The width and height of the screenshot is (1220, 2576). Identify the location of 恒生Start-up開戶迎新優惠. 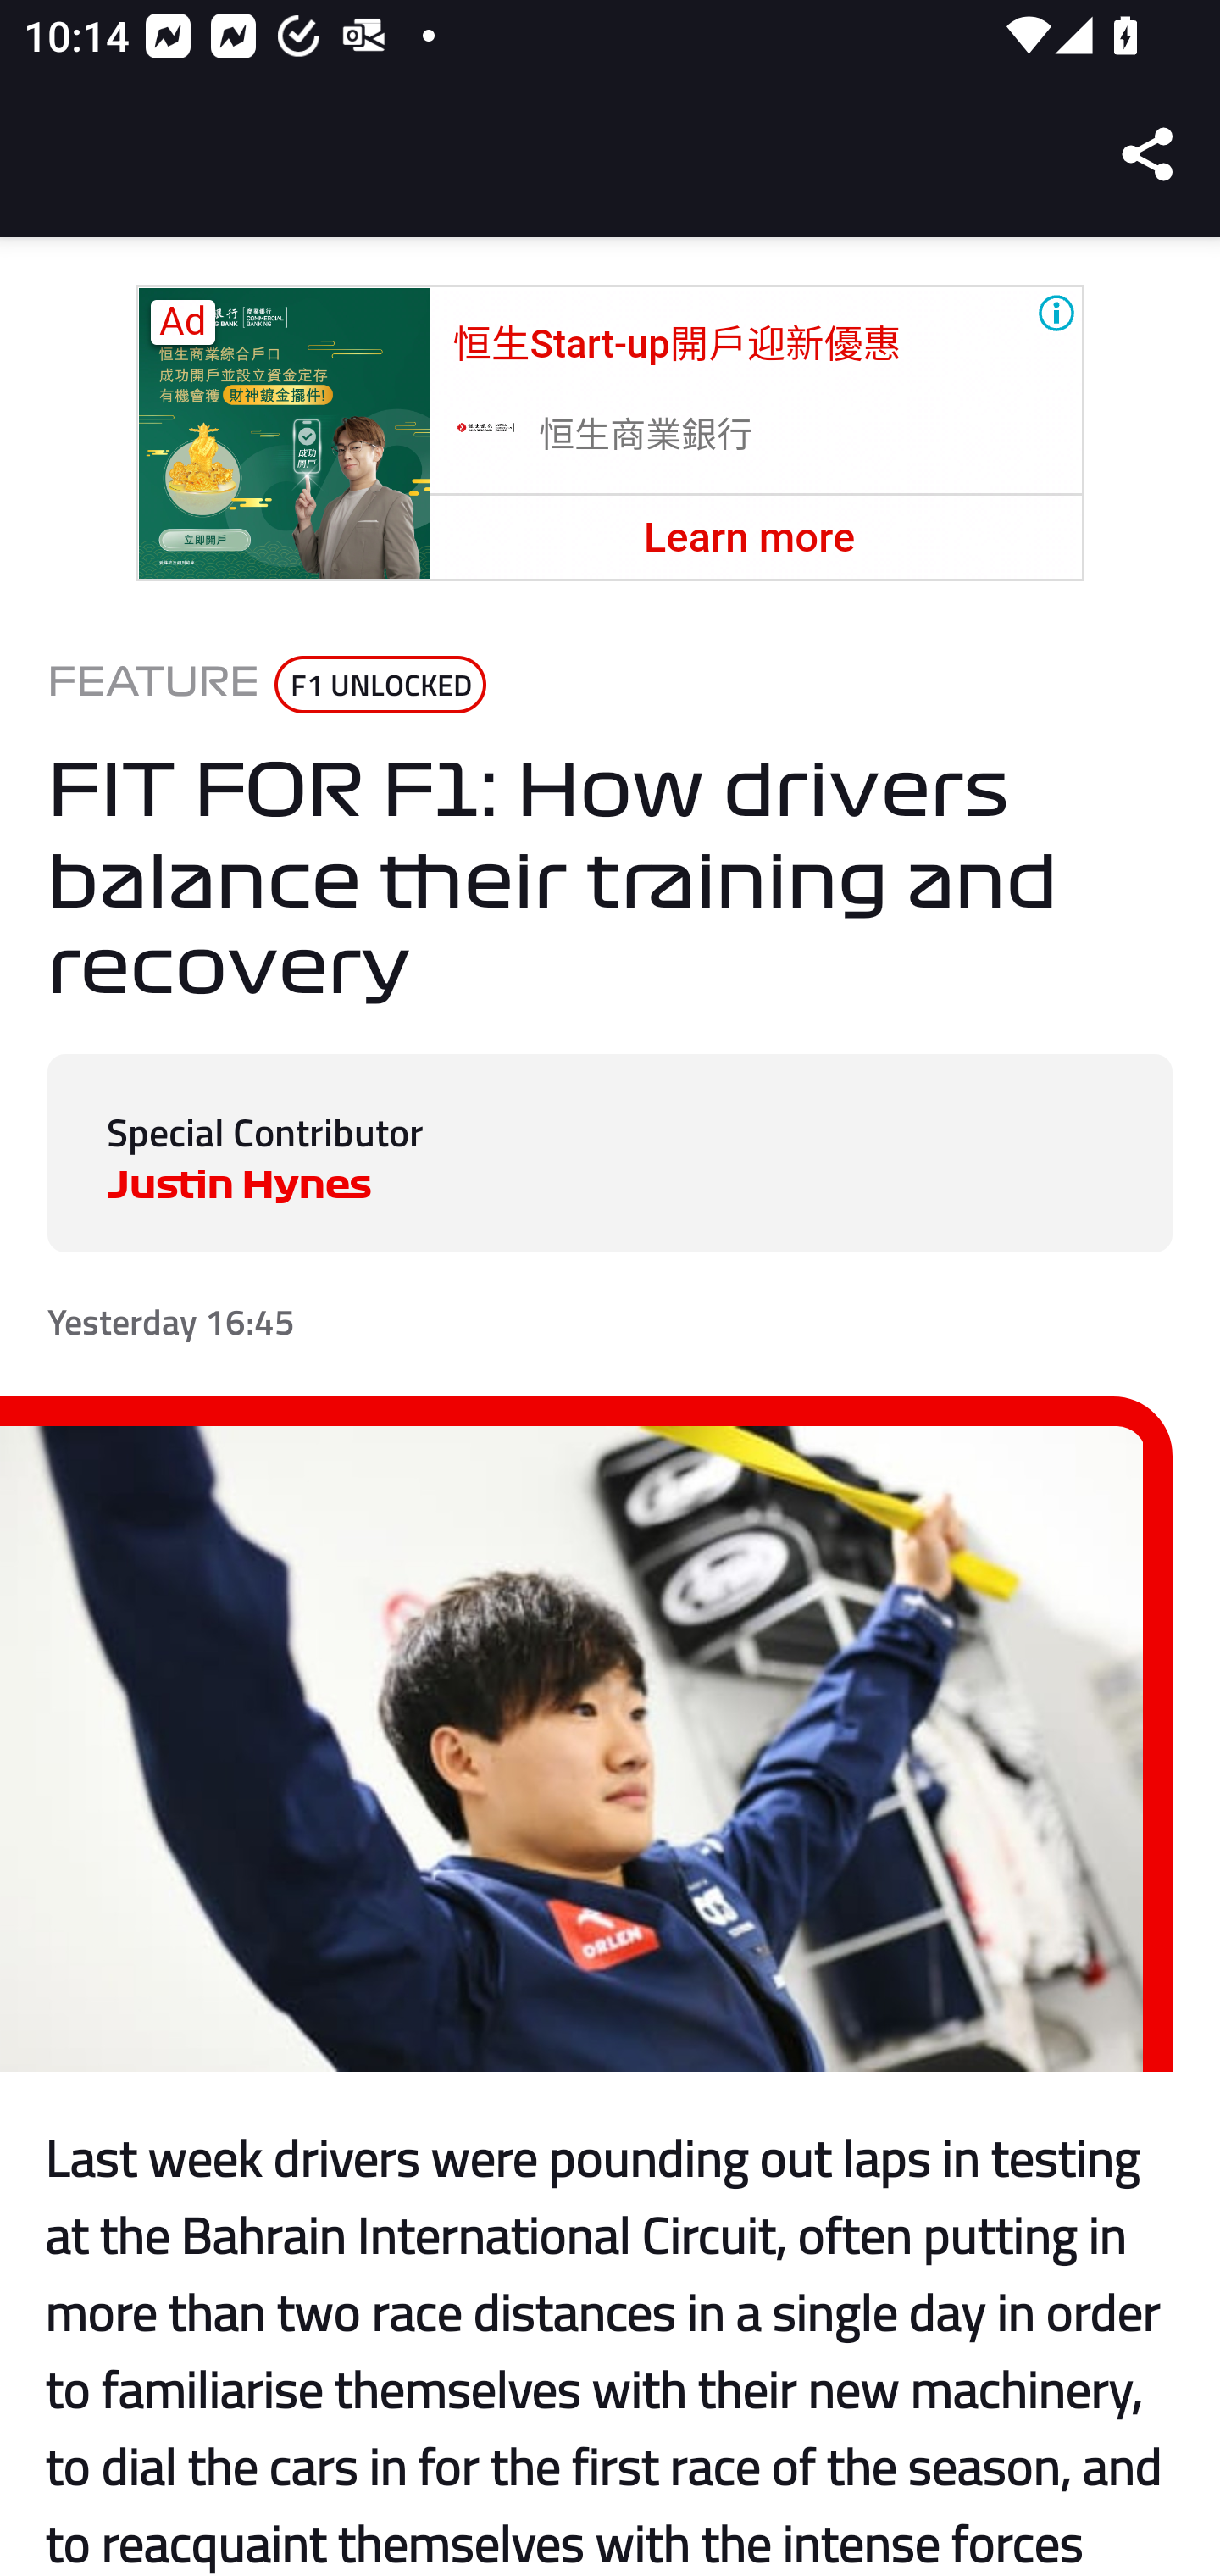
(676, 344).